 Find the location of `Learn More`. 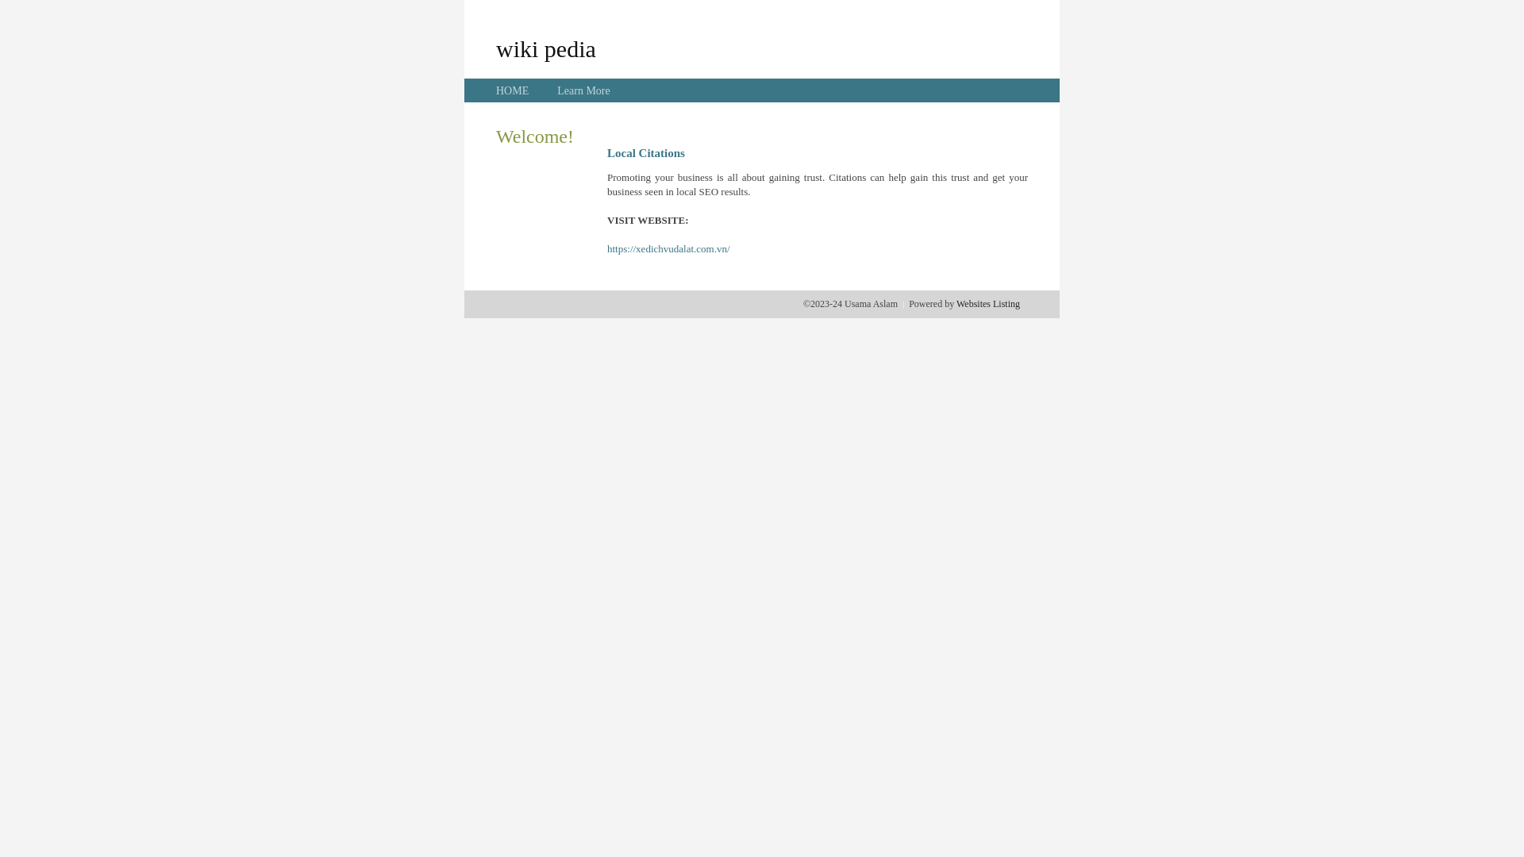

Learn More is located at coordinates (583, 90).